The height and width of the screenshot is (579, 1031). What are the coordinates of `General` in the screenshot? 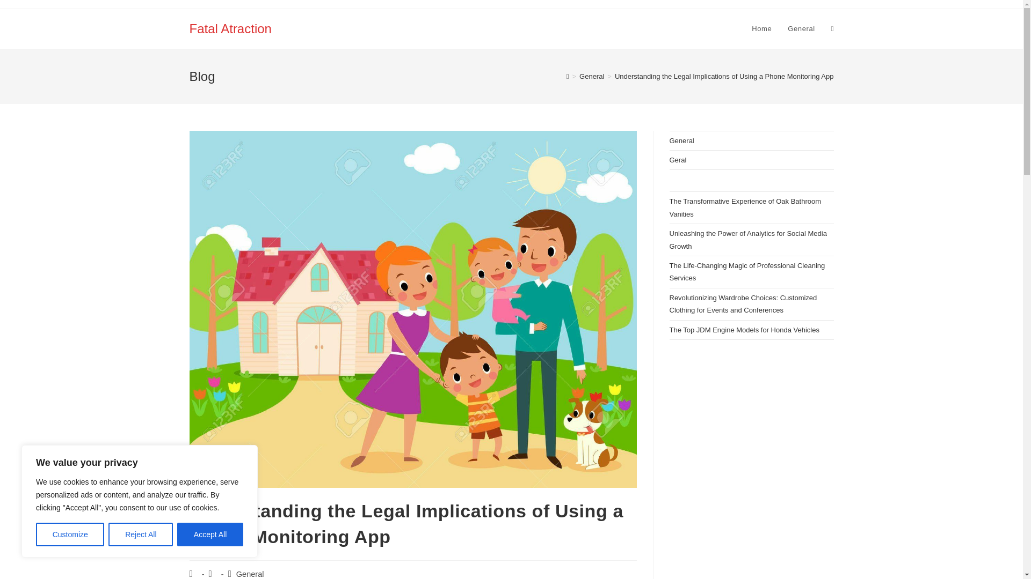 It's located at (801, 29).